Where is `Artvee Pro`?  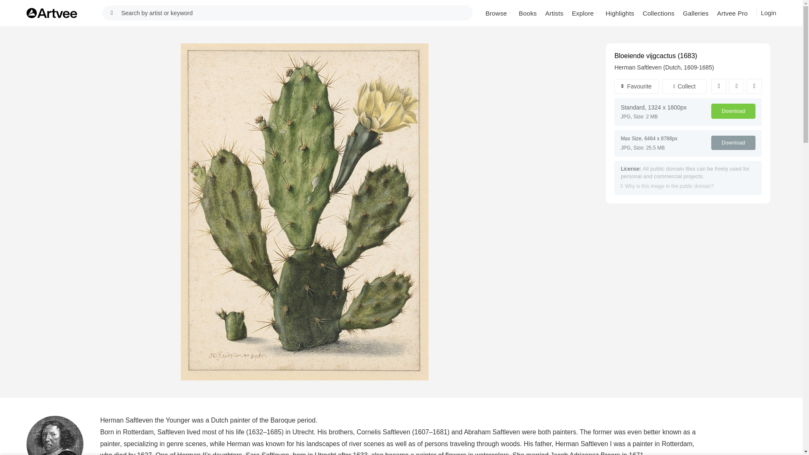 Artvee Pro is located at coordinates (732, 13).